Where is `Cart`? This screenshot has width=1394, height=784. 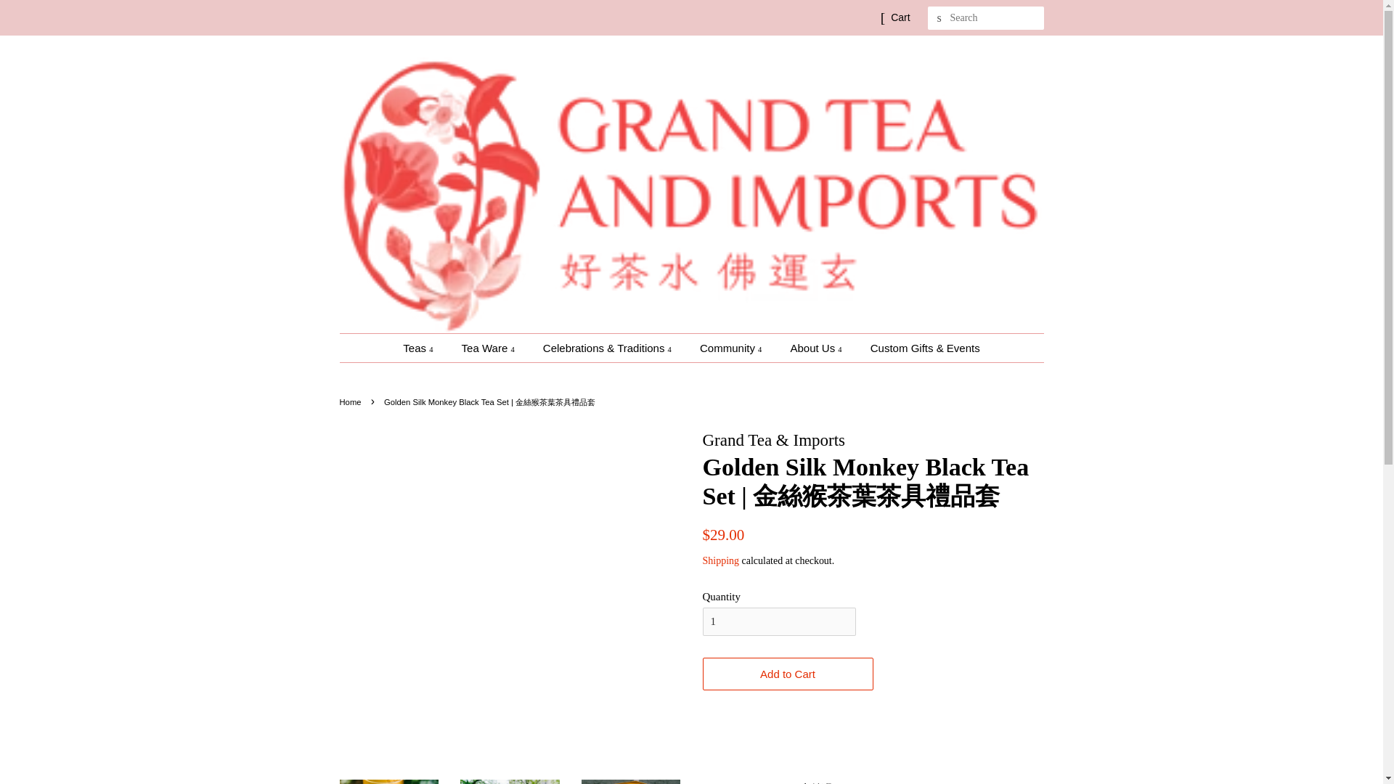
Cart is located at coordinates (900, 17).